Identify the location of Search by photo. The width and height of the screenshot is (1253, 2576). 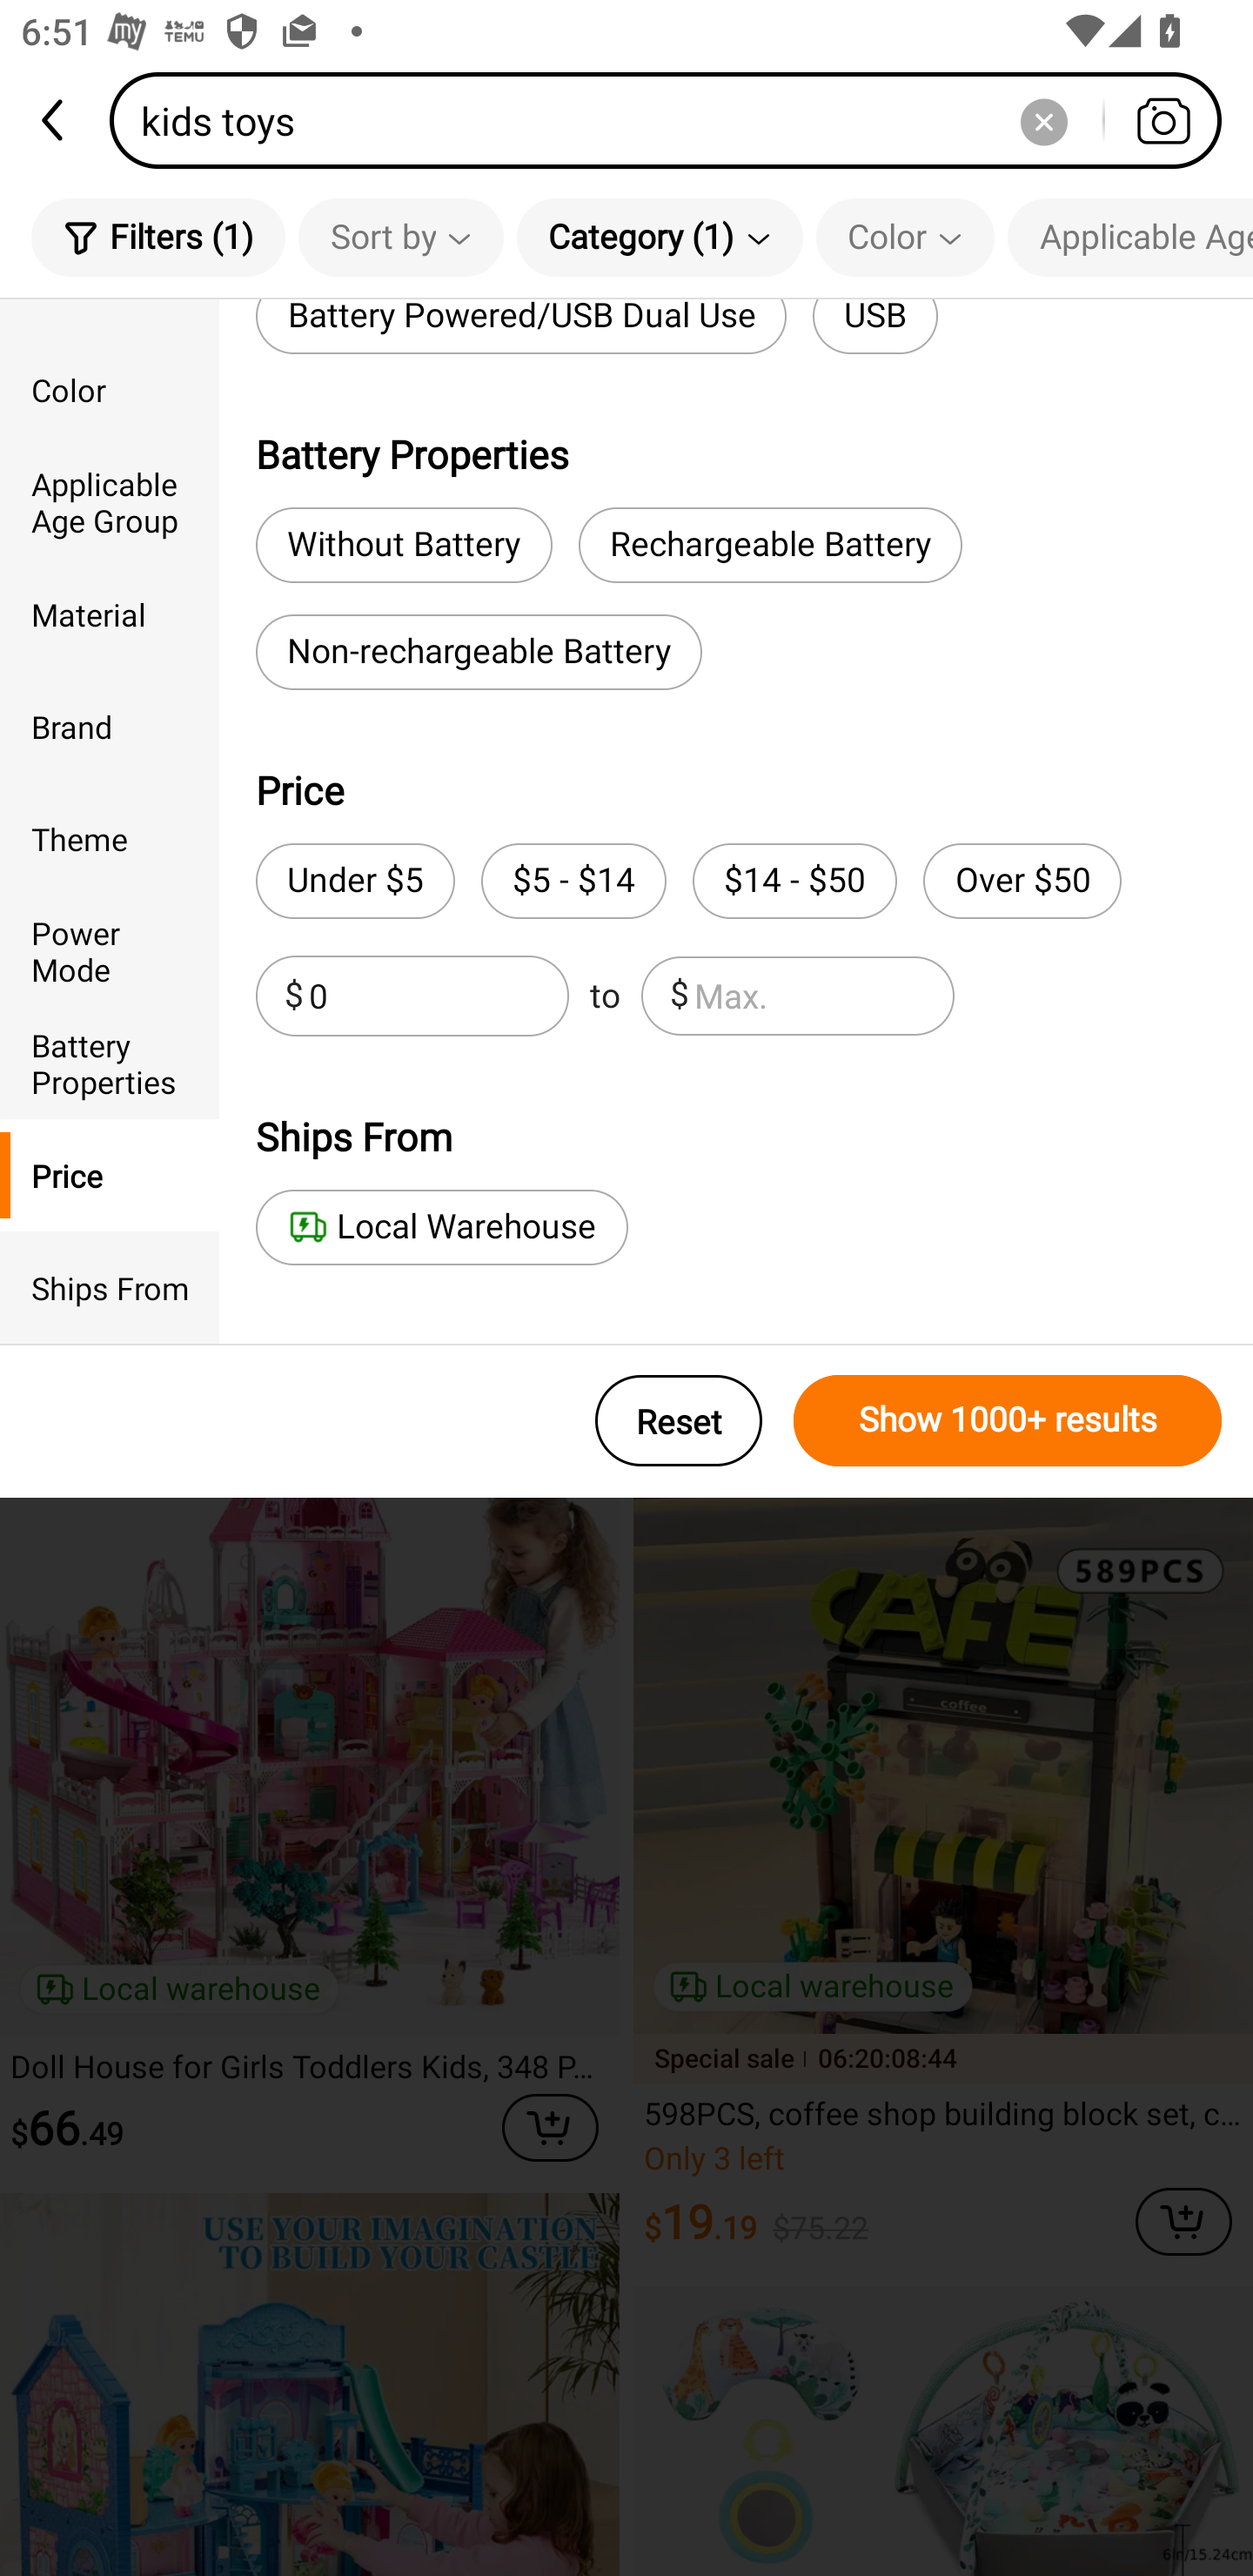
(1163, 120).